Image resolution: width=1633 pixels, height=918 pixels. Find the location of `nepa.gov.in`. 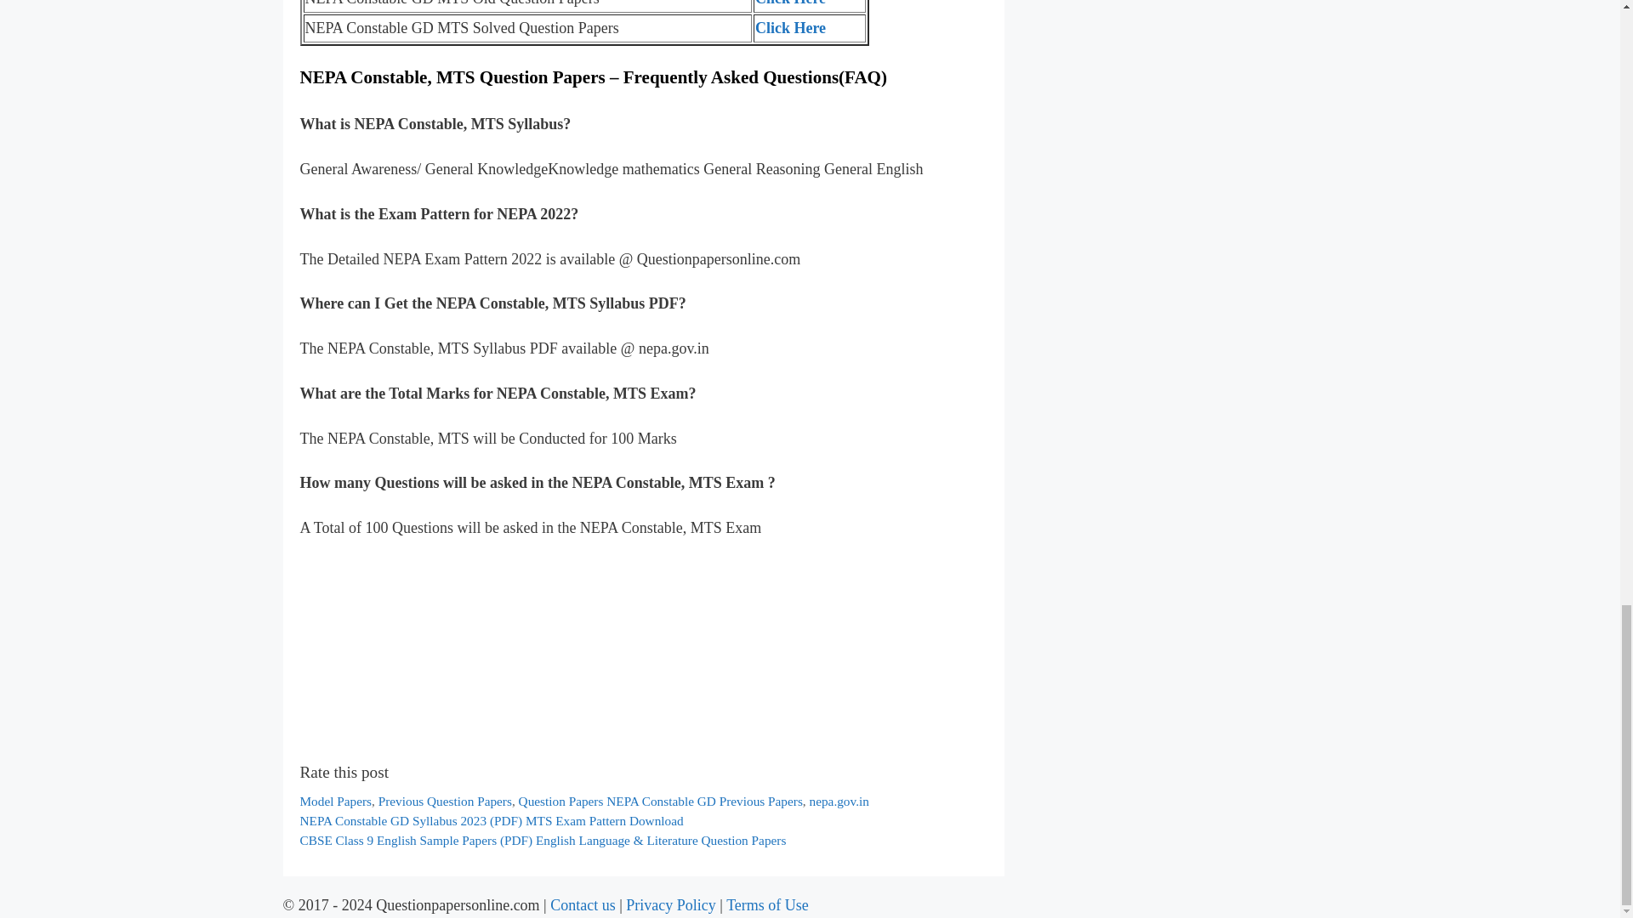

nepa.gov.in is located at coordinates (839, 801).